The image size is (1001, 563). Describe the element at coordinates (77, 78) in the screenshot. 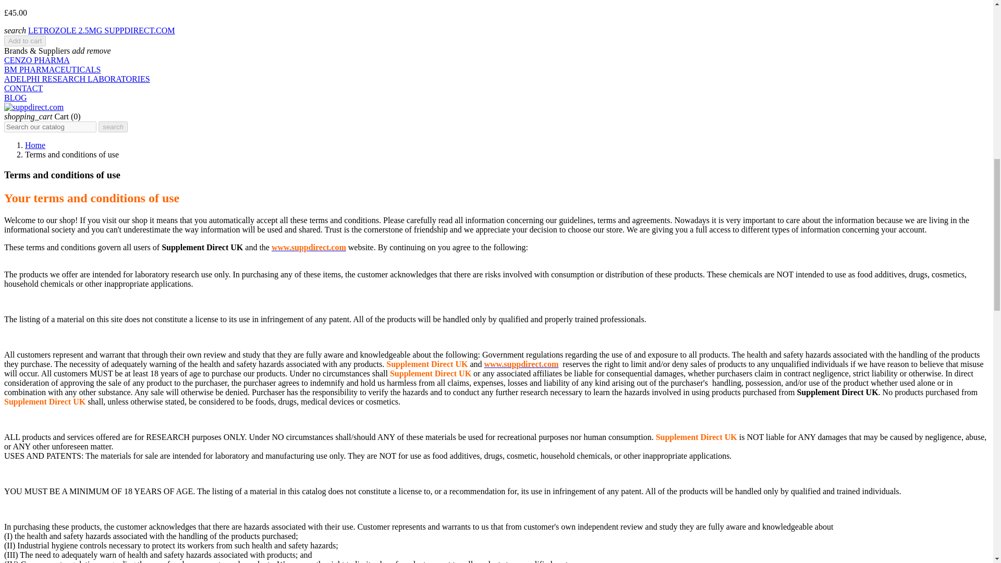

I see `ADELPHI RESEARCH LABORATORIES` at that location.